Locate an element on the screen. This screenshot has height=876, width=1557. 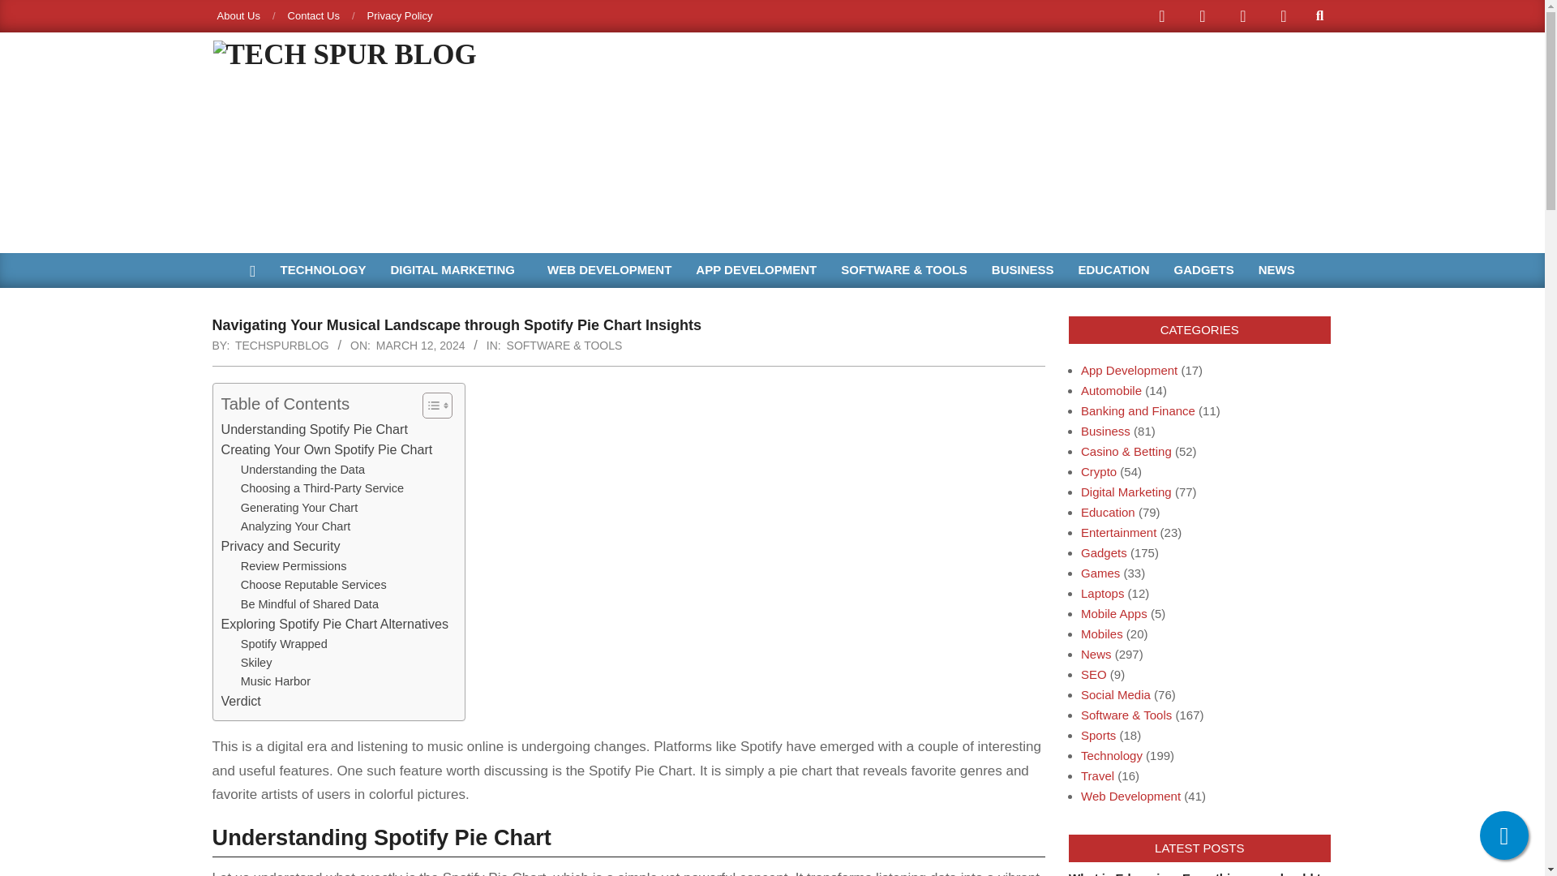
Analyzing Your Chart is located at coordinates (296, 526).